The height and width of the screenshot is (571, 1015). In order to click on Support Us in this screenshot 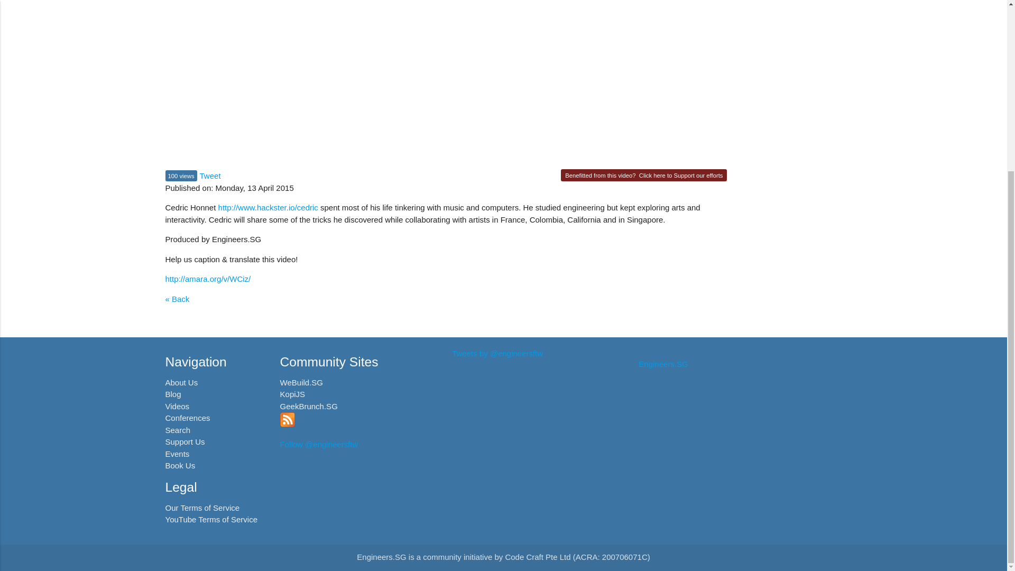, I will do `click(184, 441)`.